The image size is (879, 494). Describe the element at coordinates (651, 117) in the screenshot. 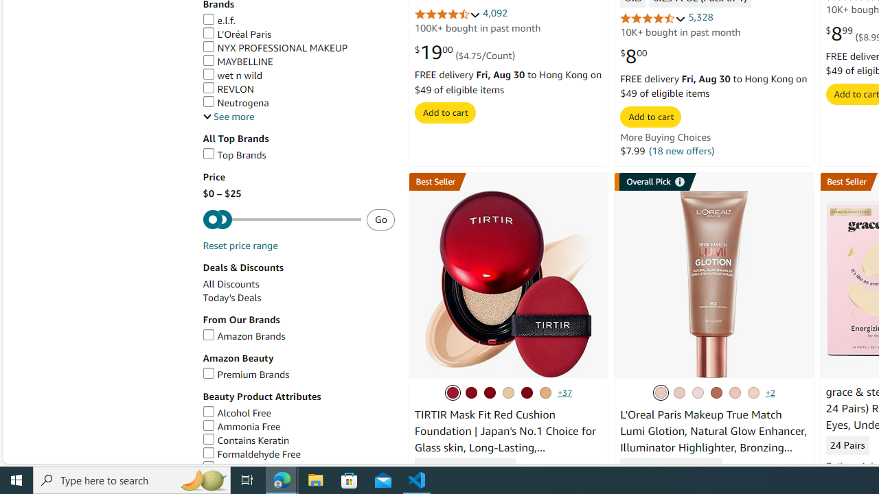

I see `Add to cart` at that location.